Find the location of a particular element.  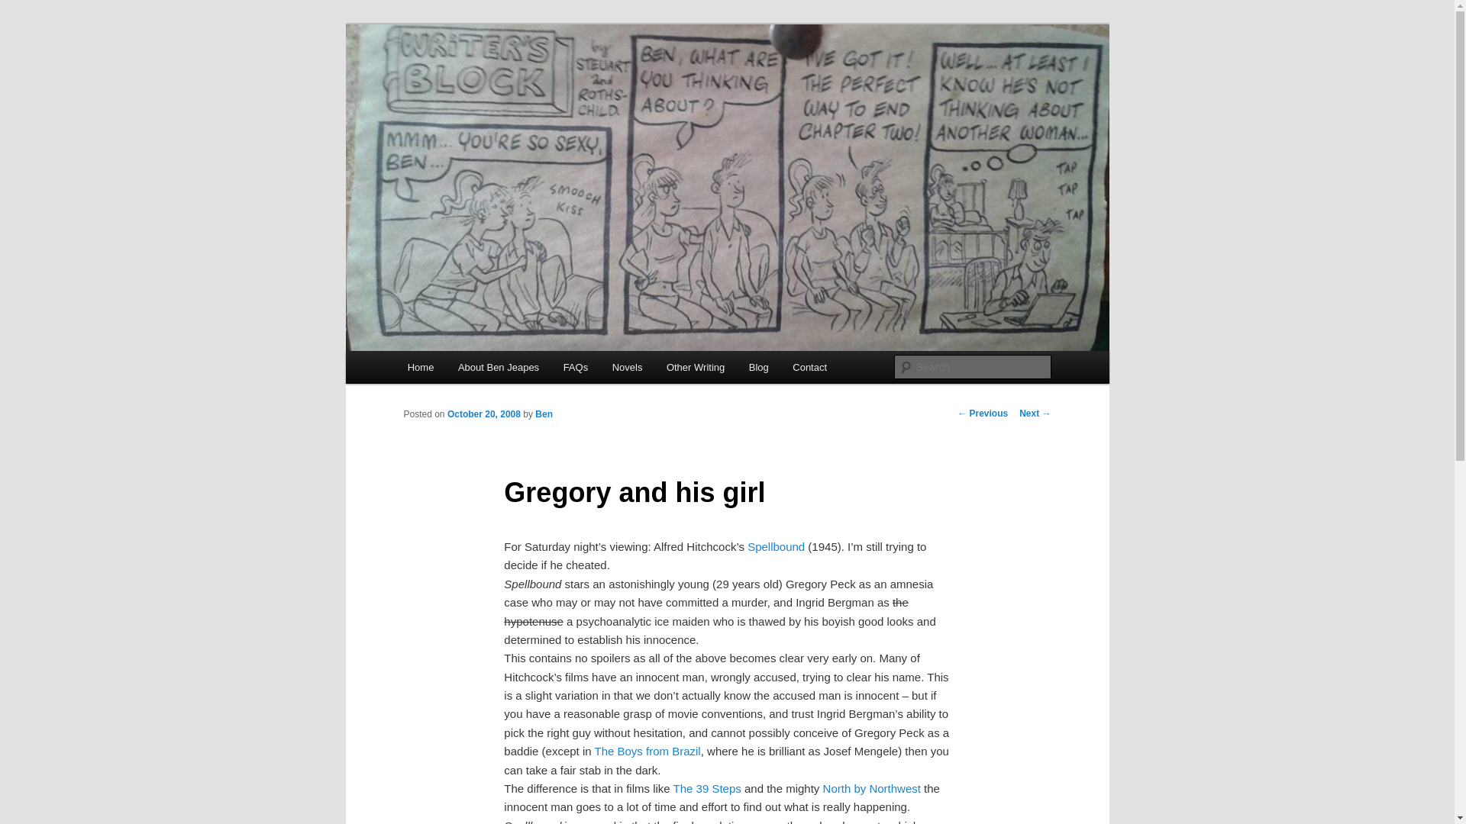

Other Writing is located at coordinates (695, 368).